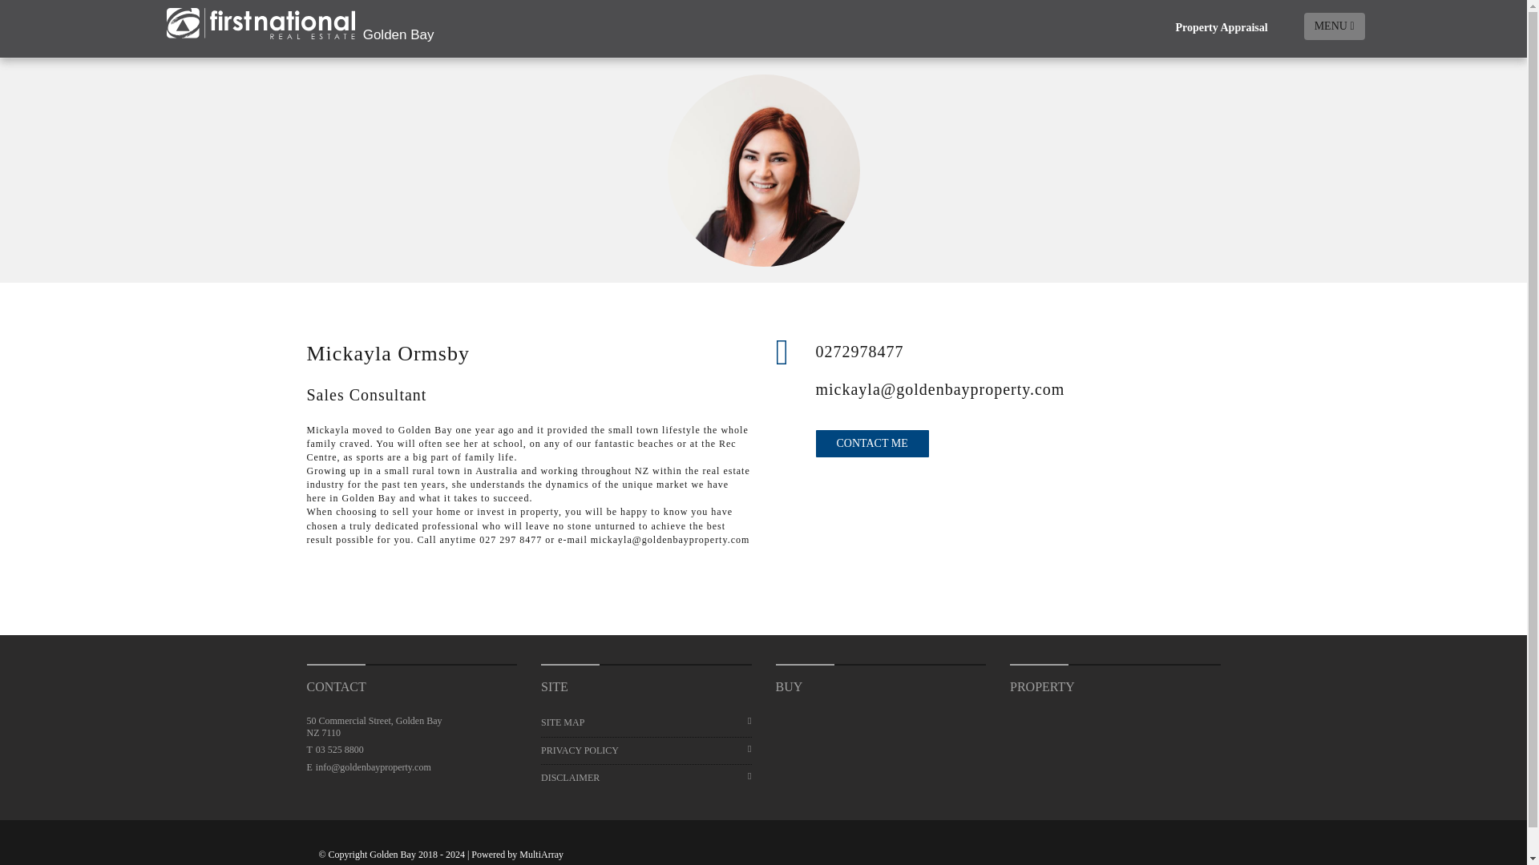 Image resolution: width=1539 pixels, height=865 pixels. I want to click on 03 525 8800, so click(339, 749).